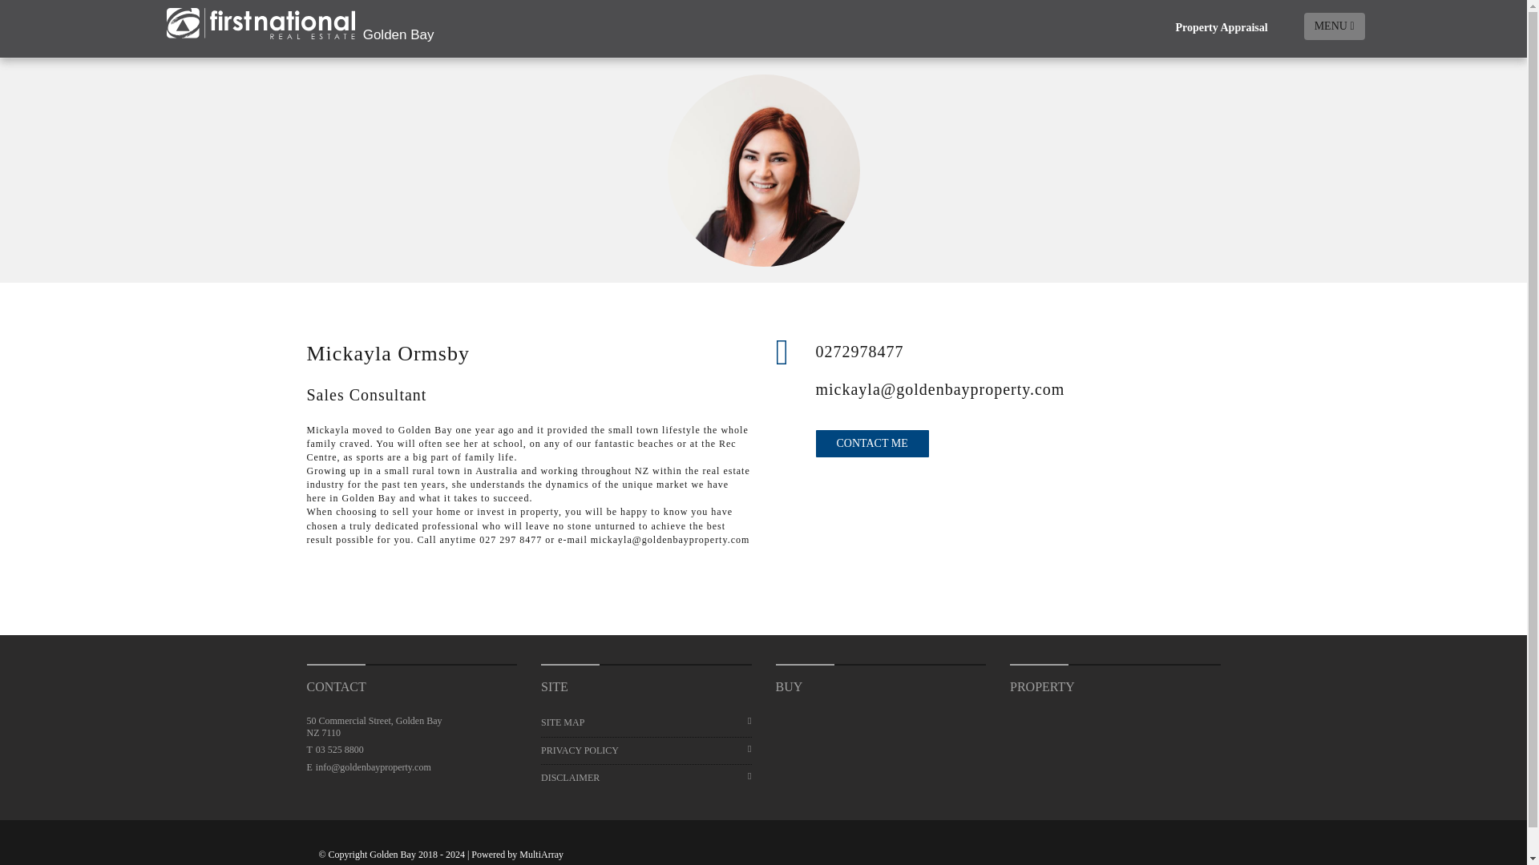 Image resolution: width=1539 pixels, height=865 pixels. I want to click on 03 525 8800, so click(339, 749).